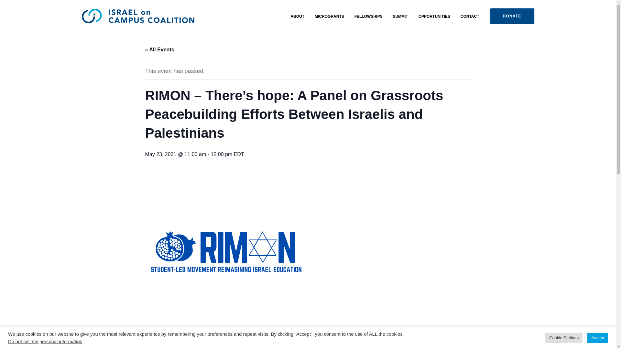 The height and width of the screenshot is (349, 621). What do you see at coordinates (297, 16) in the screenshot?
I see `ABOUT` at bounding box center [297, 16].